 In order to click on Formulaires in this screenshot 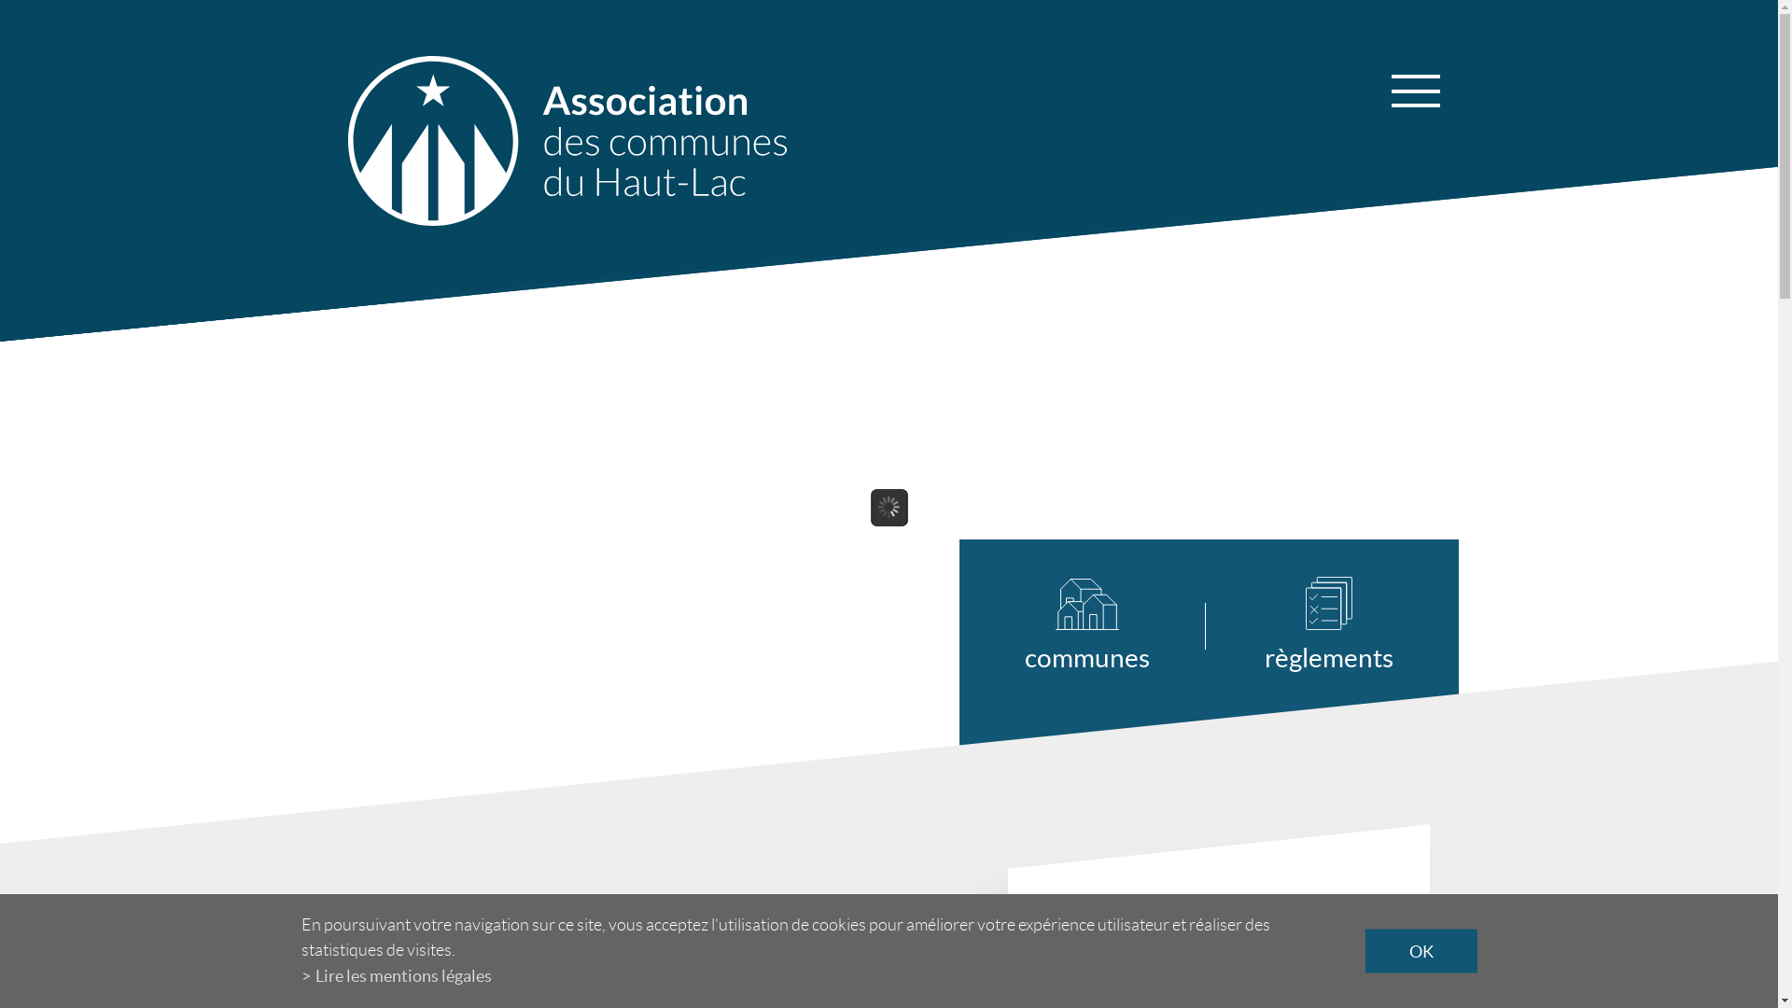, I will do `click(875, 445)`.